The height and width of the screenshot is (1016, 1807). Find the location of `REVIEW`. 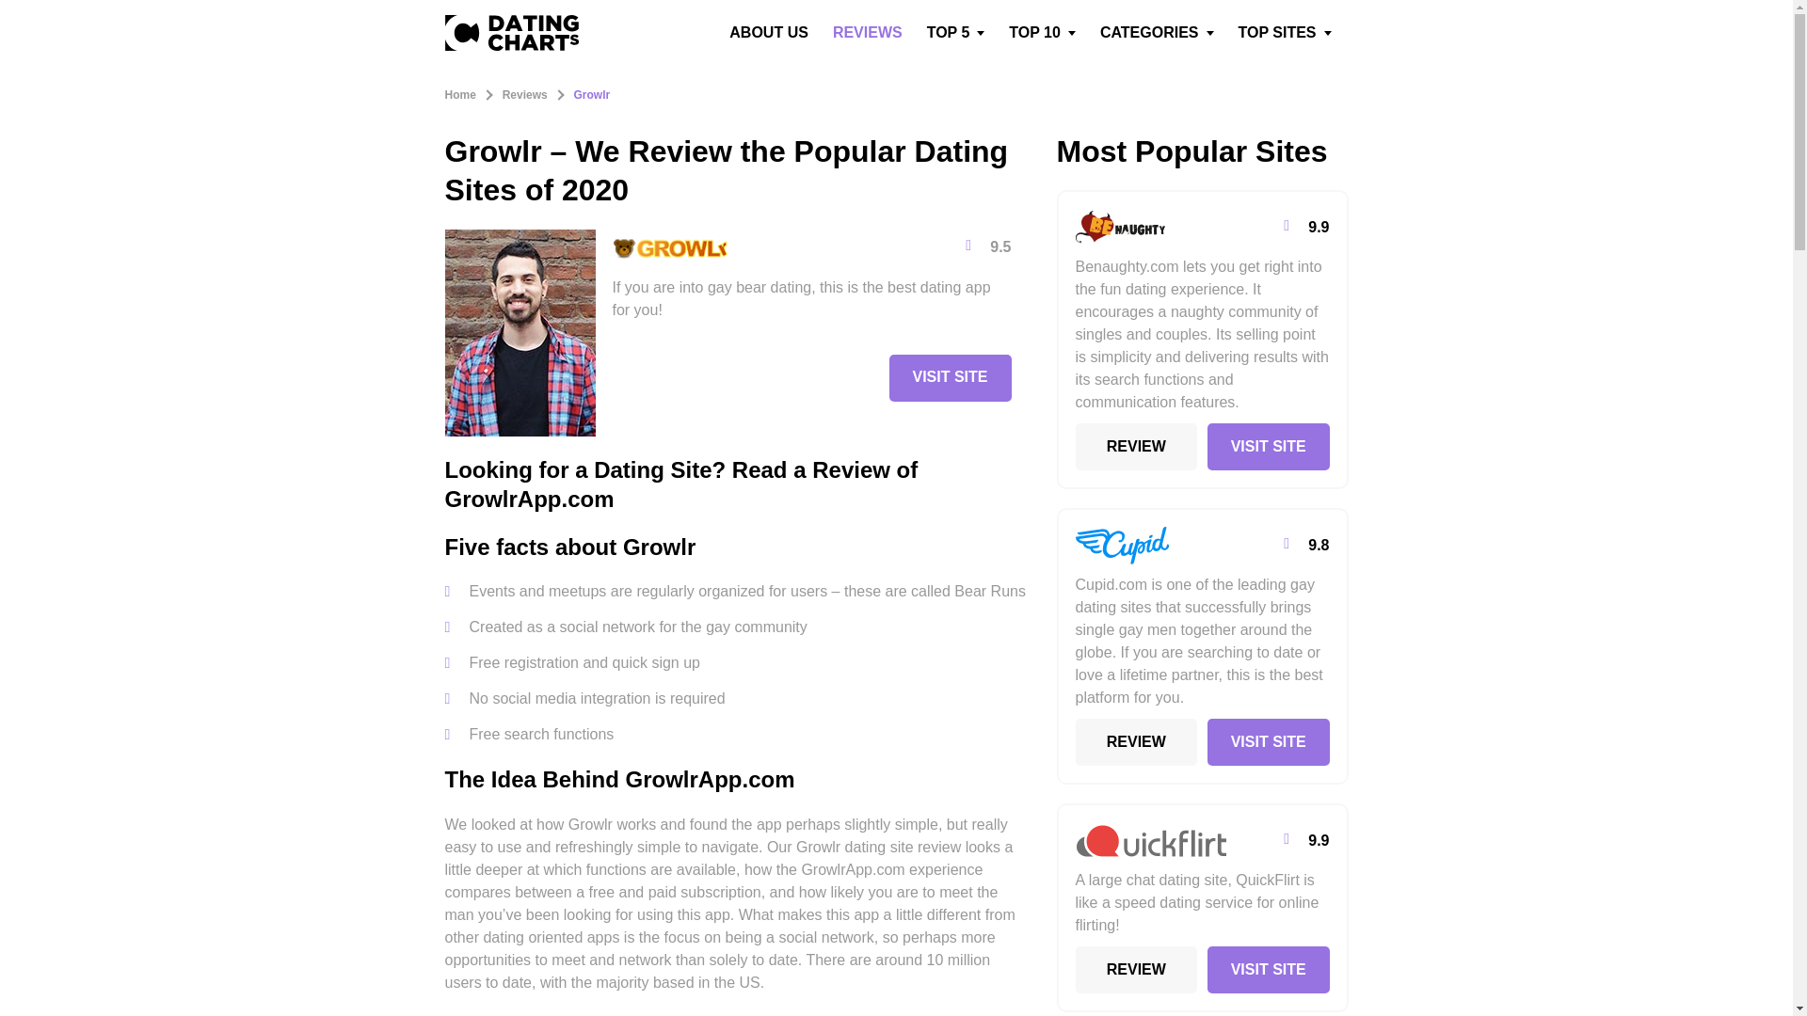

REVIEW is located at coordinates (1135, 447).